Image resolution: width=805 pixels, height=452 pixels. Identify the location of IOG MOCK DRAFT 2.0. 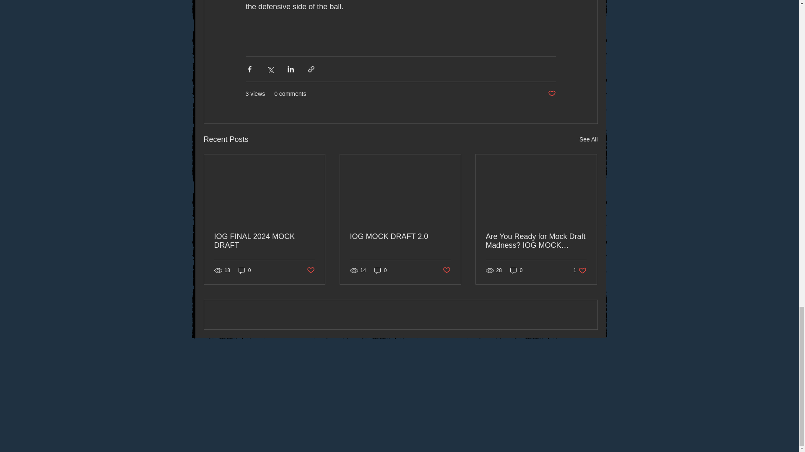
(400, 236).